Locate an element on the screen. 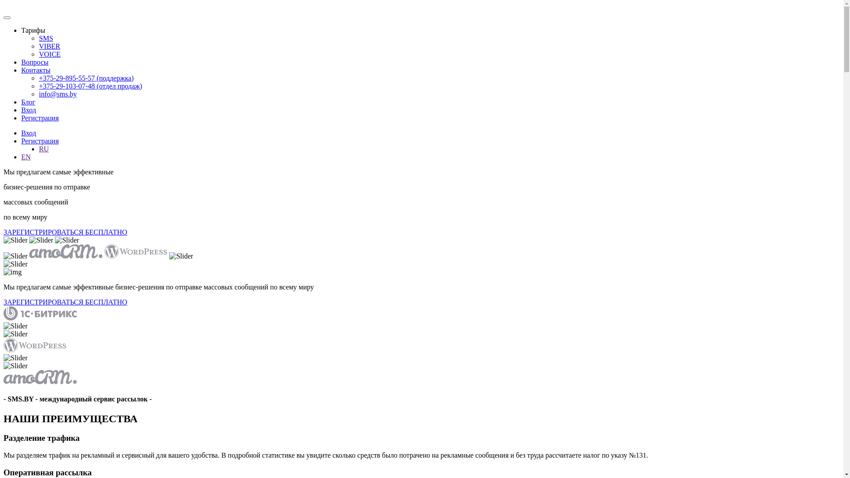  VOICE is located at coordinates (50, 54).